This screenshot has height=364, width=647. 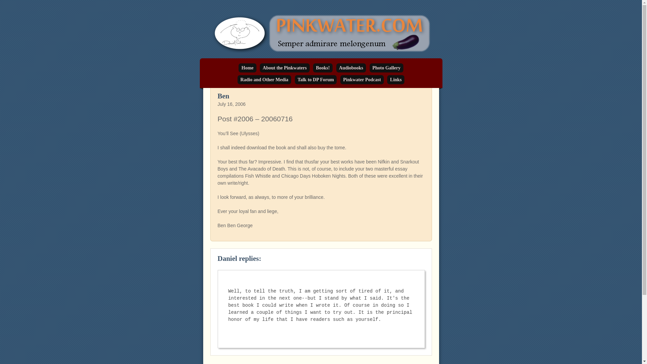 I want to click on About the Pinkwaters, so click(x=284, y=67).